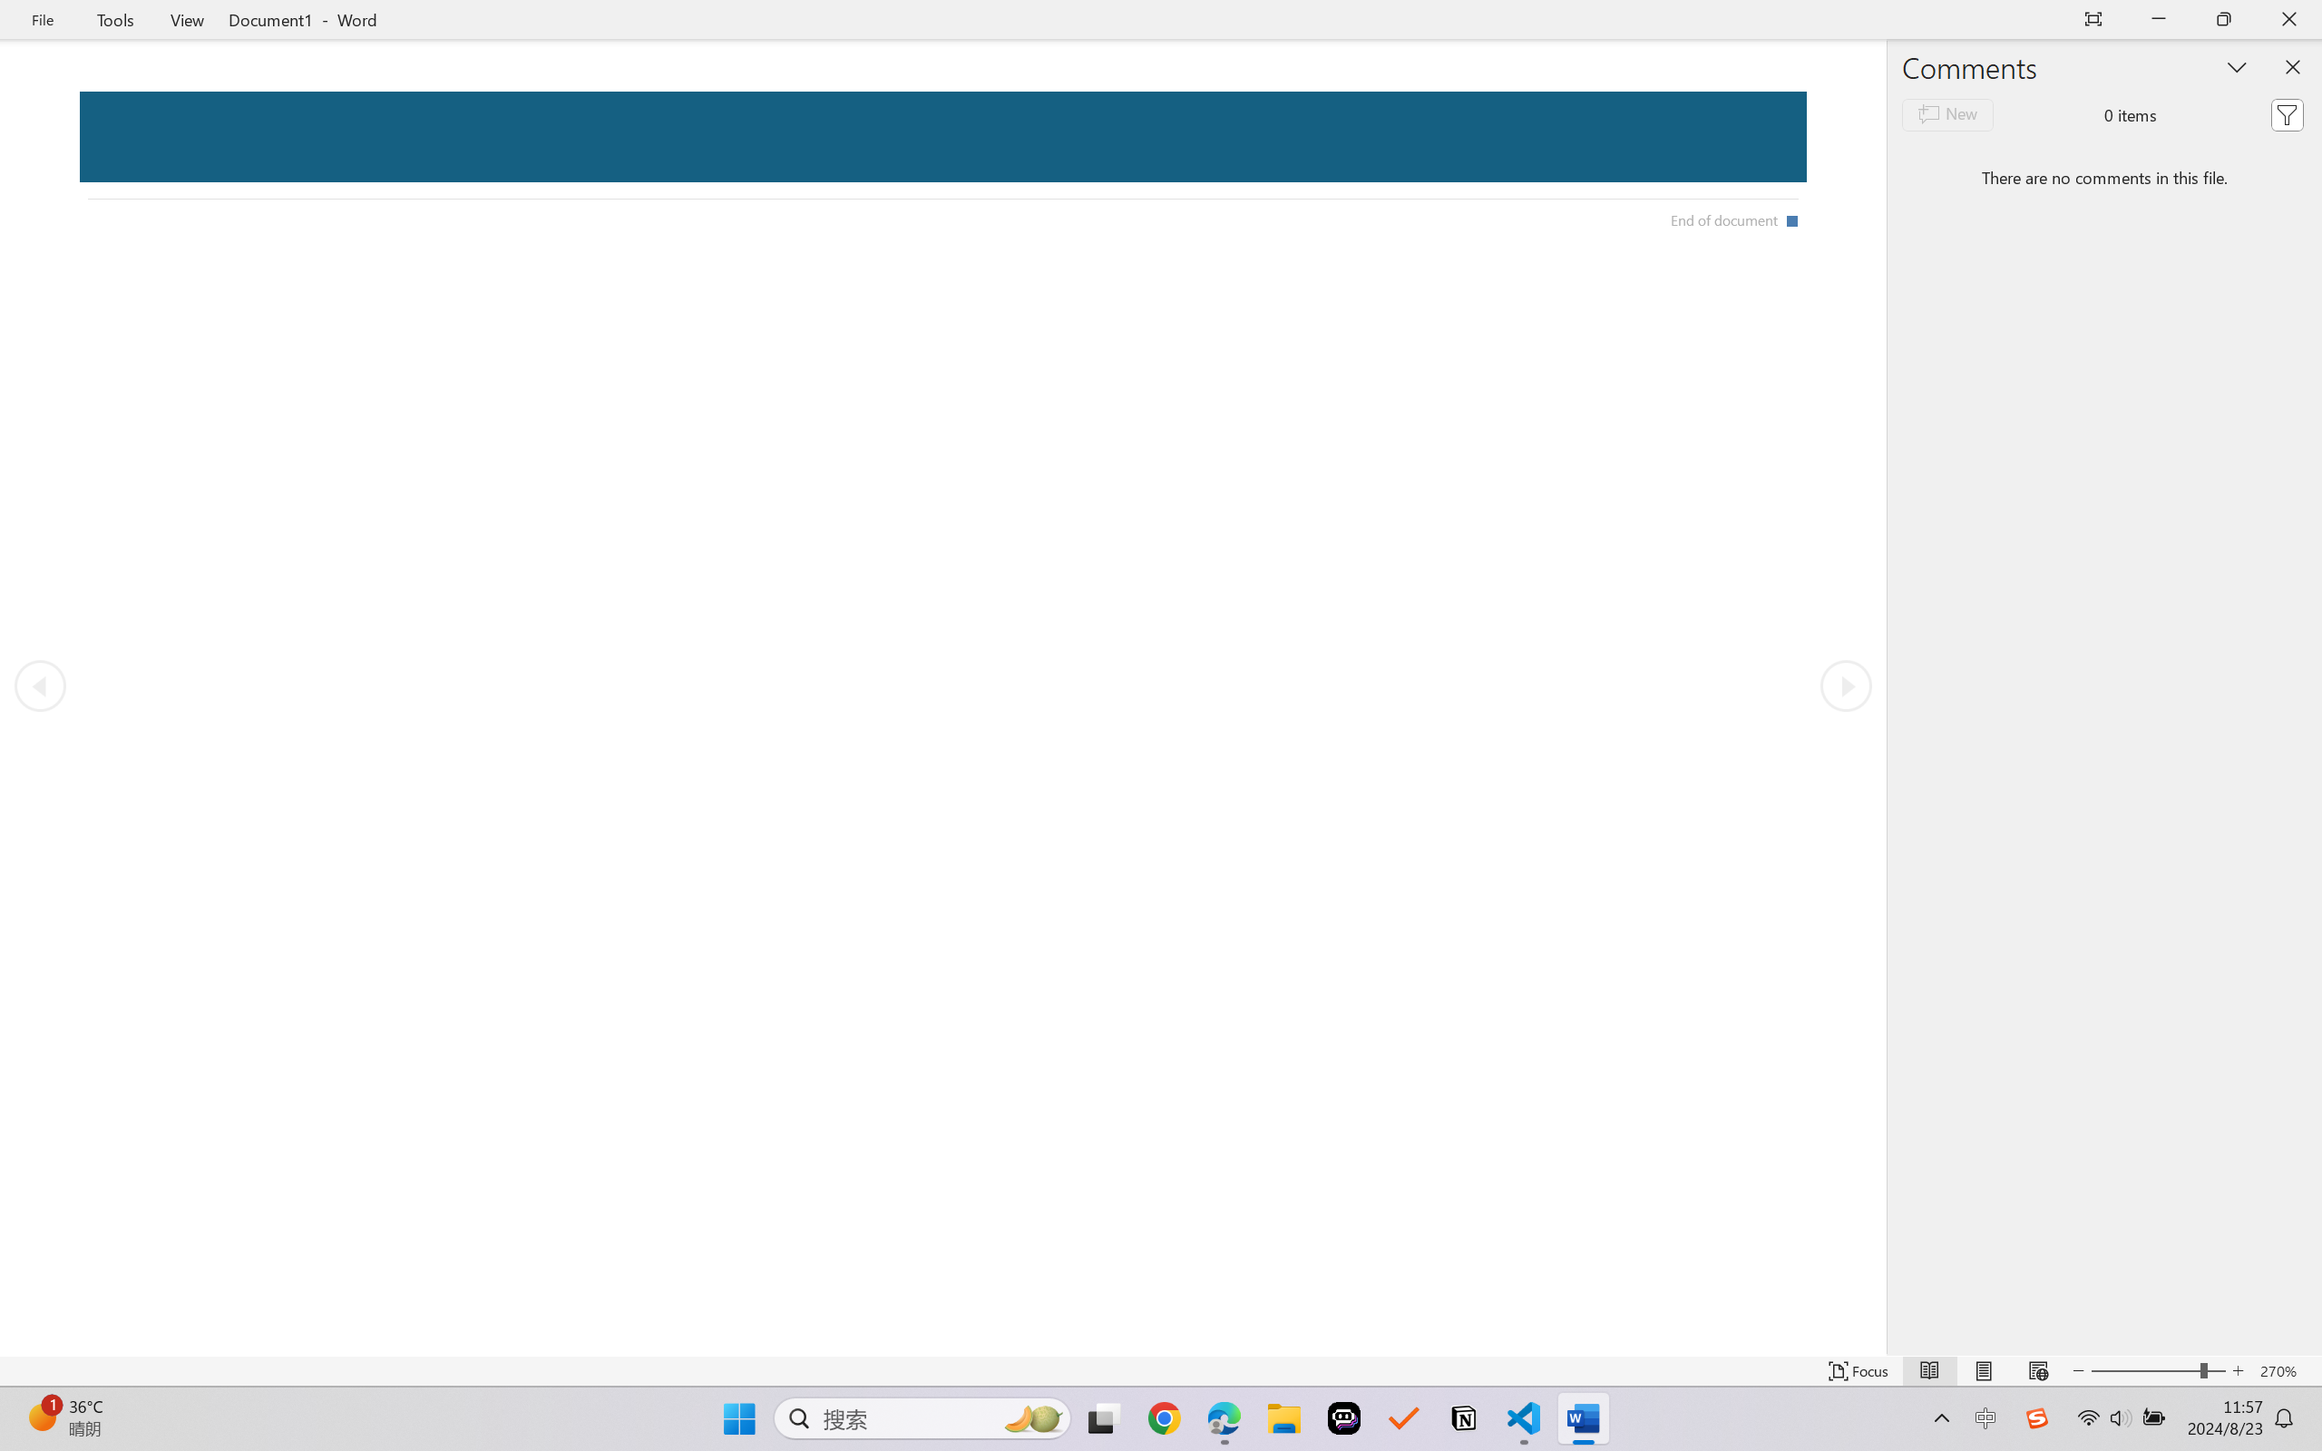 The width and height of the screenshot is (2322, 1451). Describe the element at coordinates (2287, 114) in the screenshot. I see `Filter` at that location.